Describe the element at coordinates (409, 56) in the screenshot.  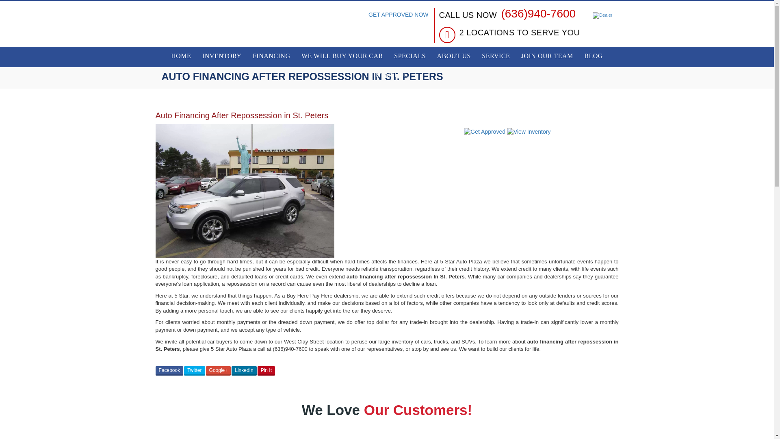
I see `SPECIALS` at that location.